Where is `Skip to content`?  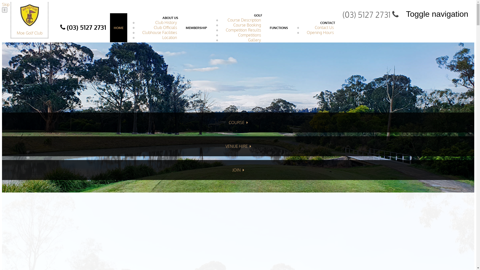
Skip to content is located at coordinates (15, 4).